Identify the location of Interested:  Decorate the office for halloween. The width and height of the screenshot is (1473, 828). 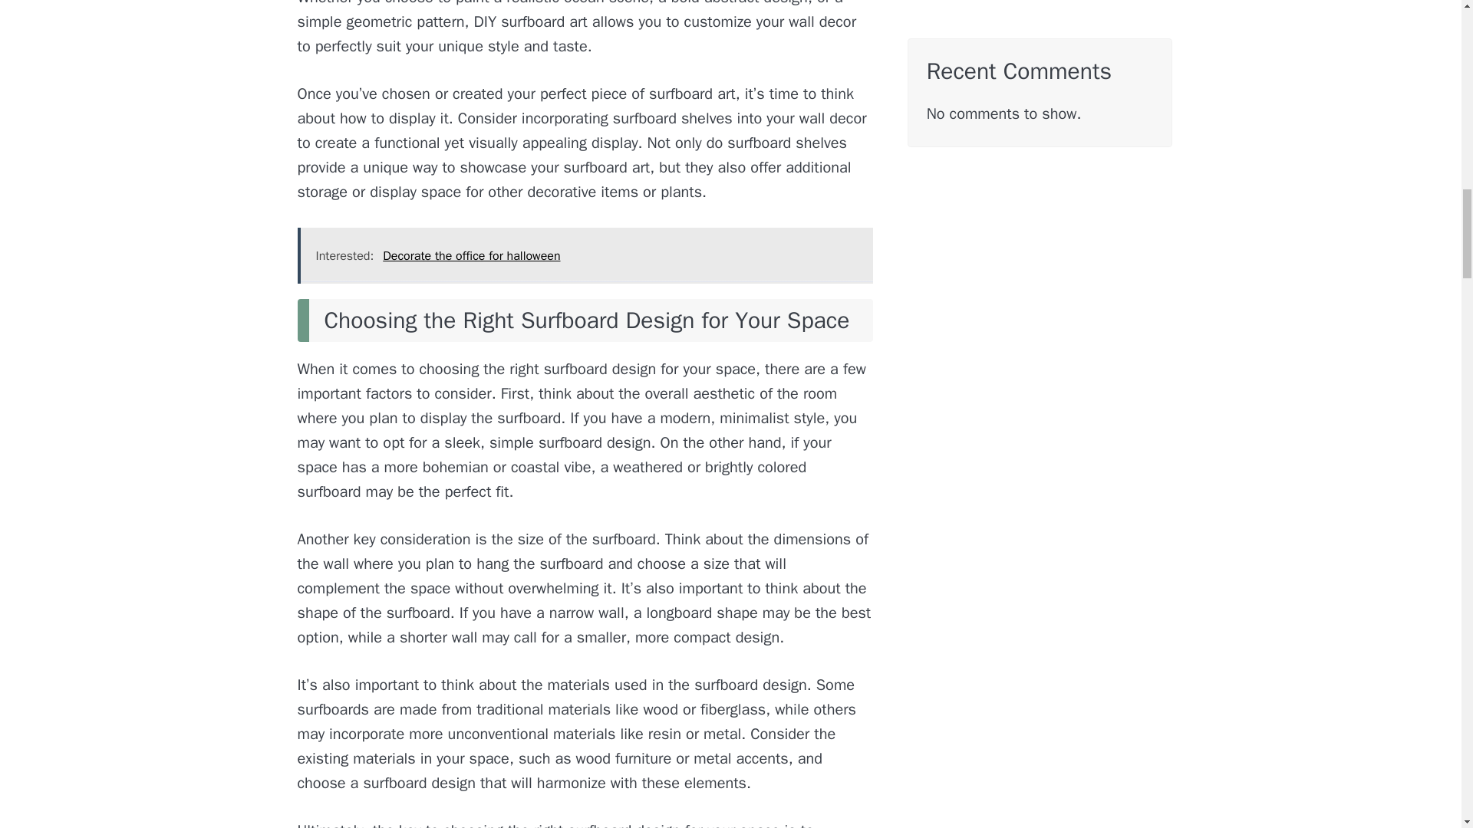
(585, 256).